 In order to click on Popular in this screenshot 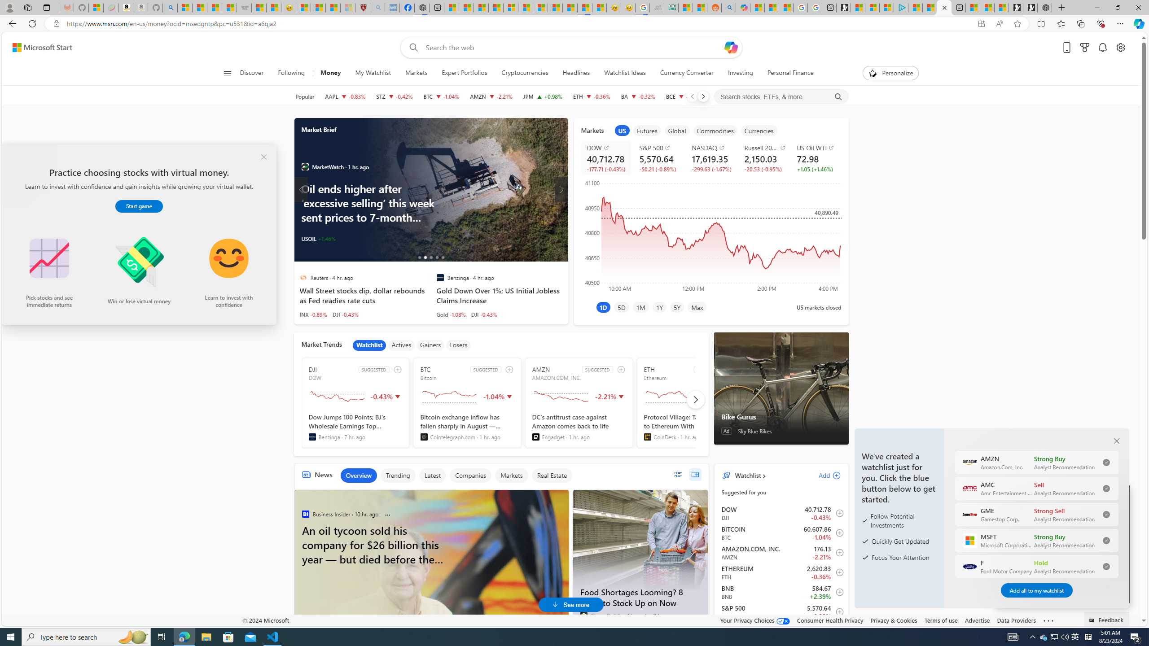, I will do `click(305, 96)`.